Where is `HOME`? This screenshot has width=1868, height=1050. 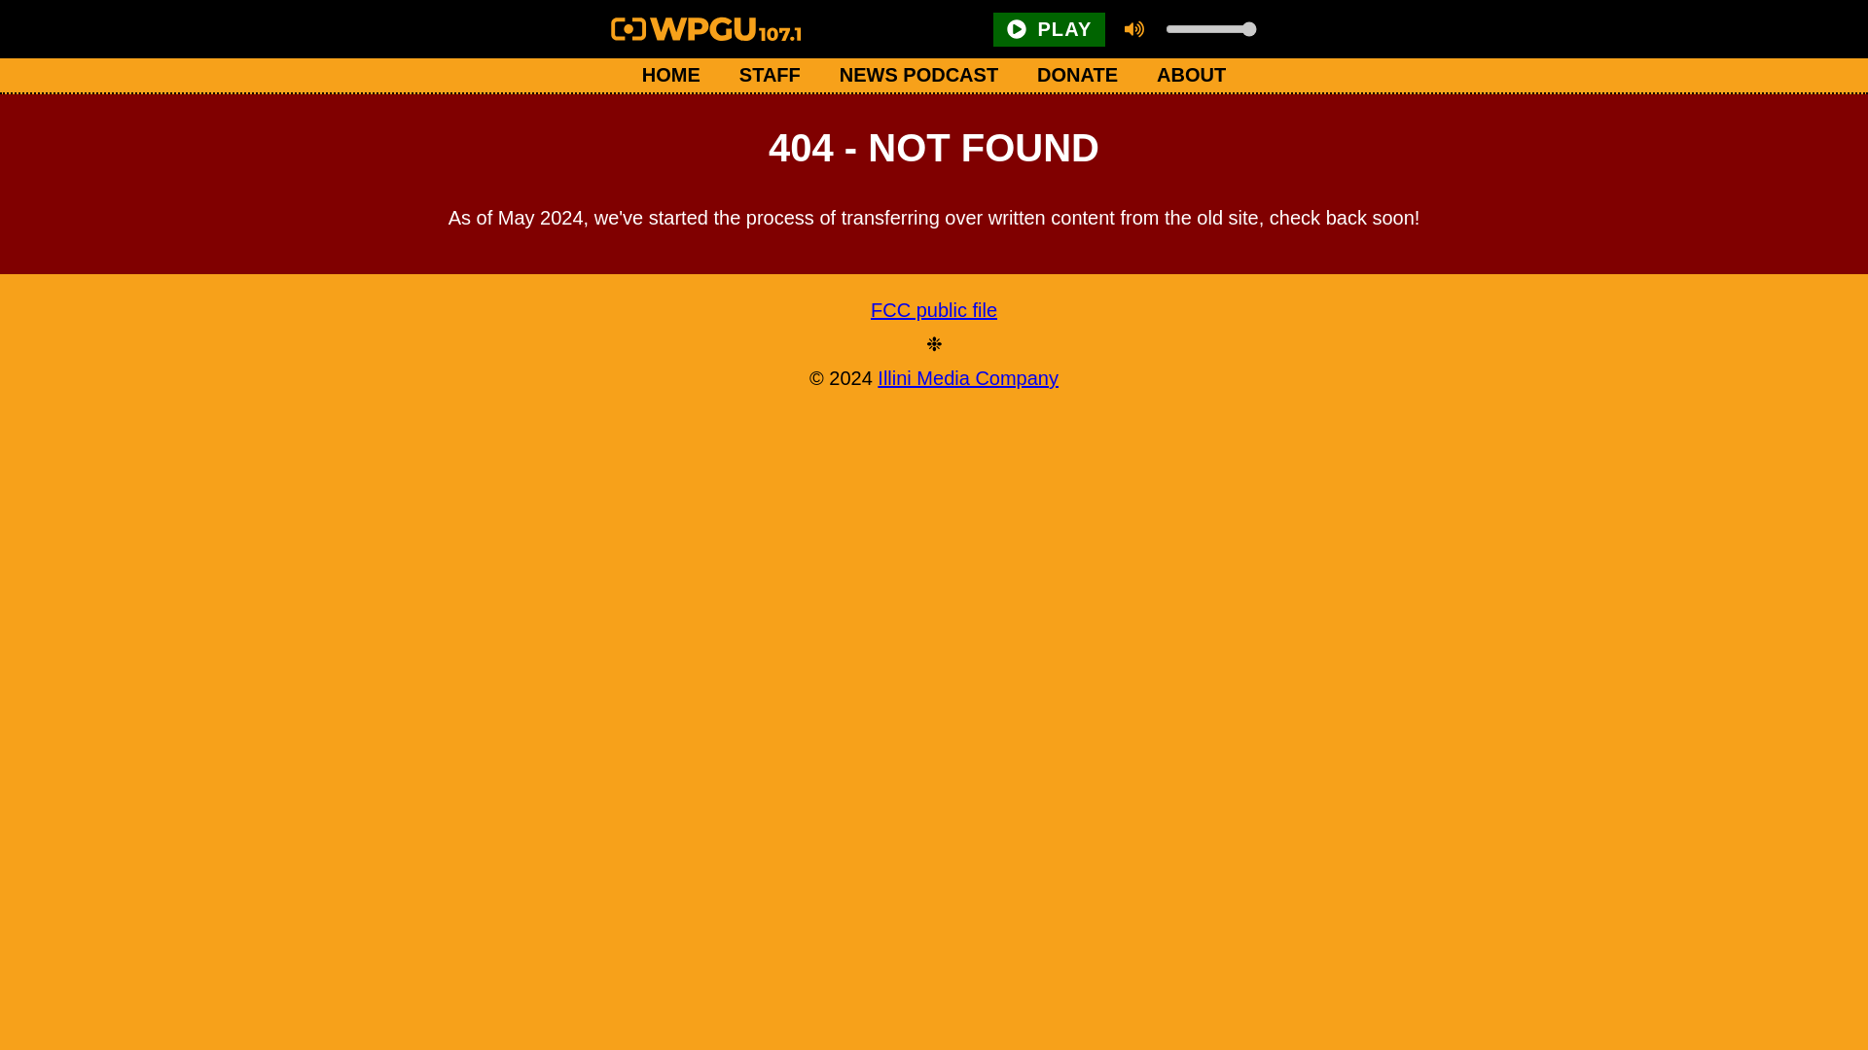 HOME is located at coordinates (670, 76).